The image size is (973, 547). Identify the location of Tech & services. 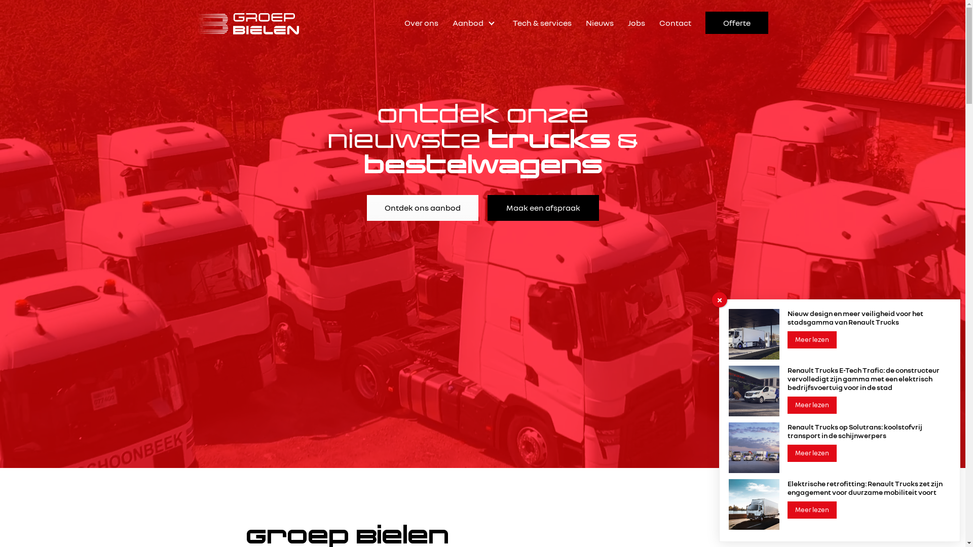
(542, 23).